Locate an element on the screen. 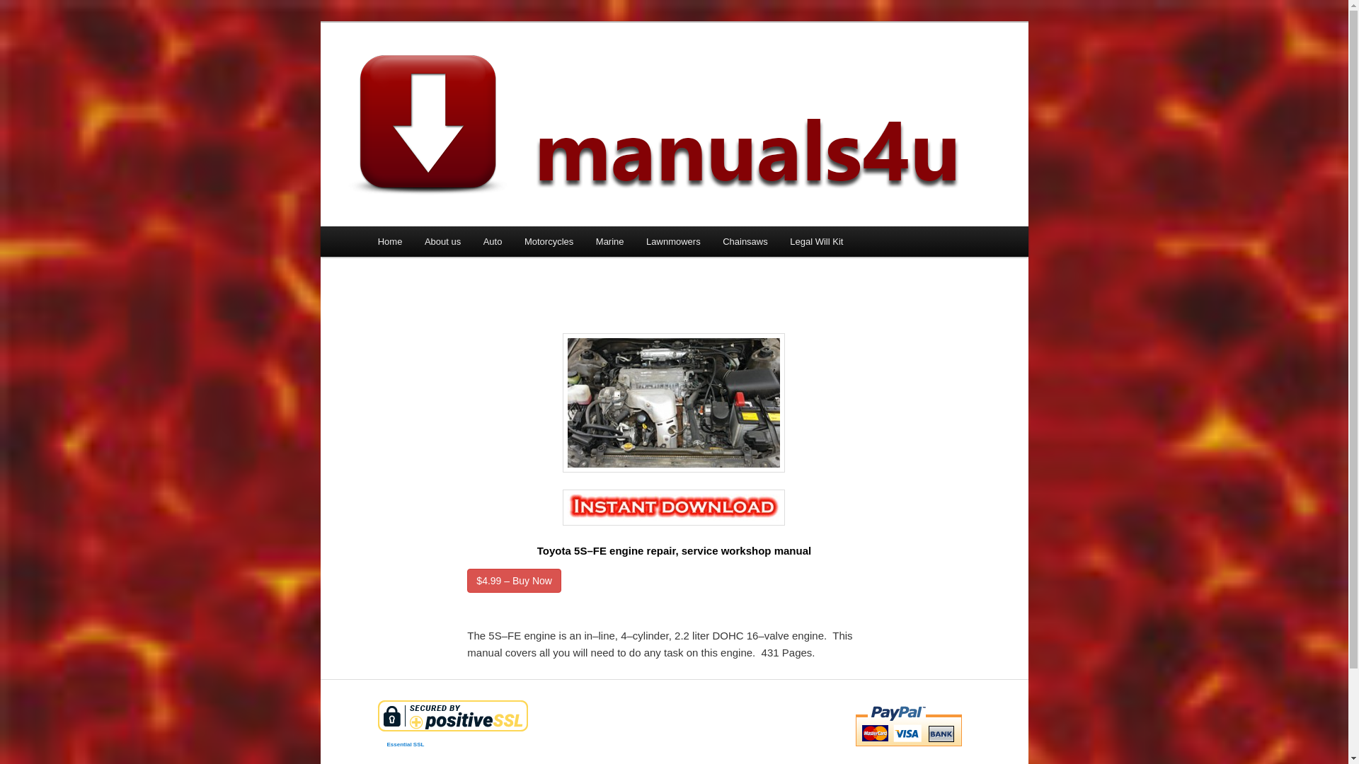  Auto is located at coordinates (493, 242).